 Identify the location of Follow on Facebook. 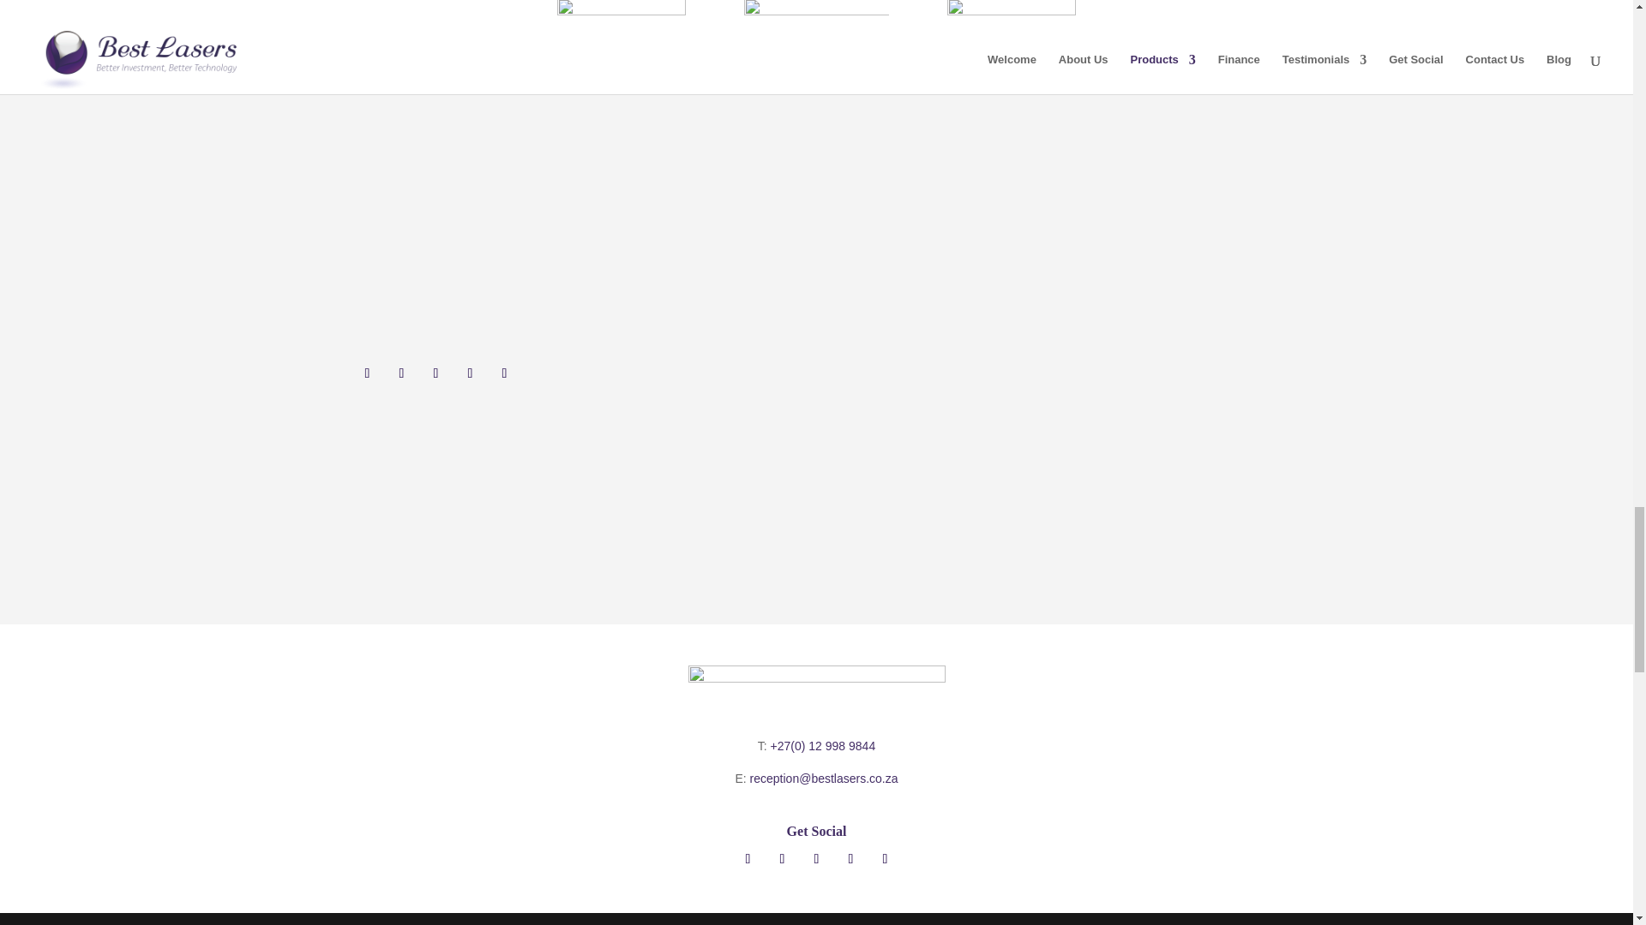
(748, 859).